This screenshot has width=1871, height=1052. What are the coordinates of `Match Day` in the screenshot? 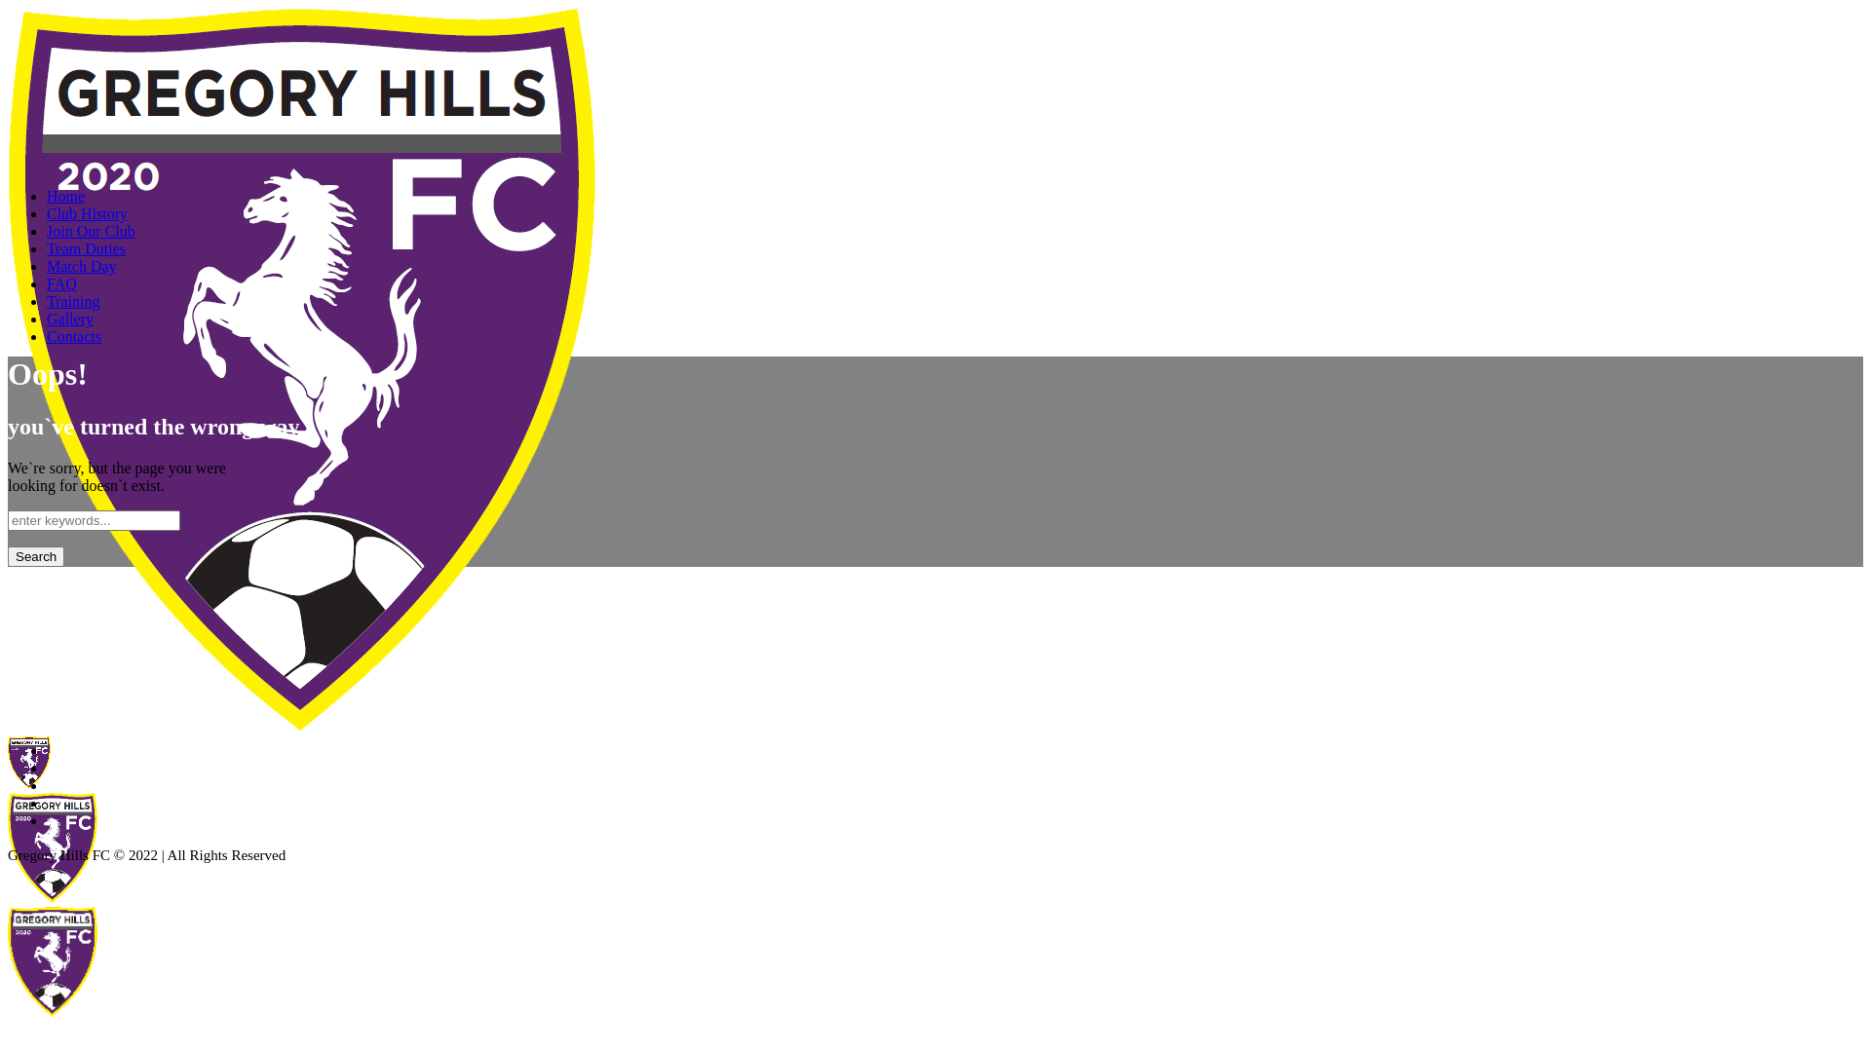 It's located at (82, 267).